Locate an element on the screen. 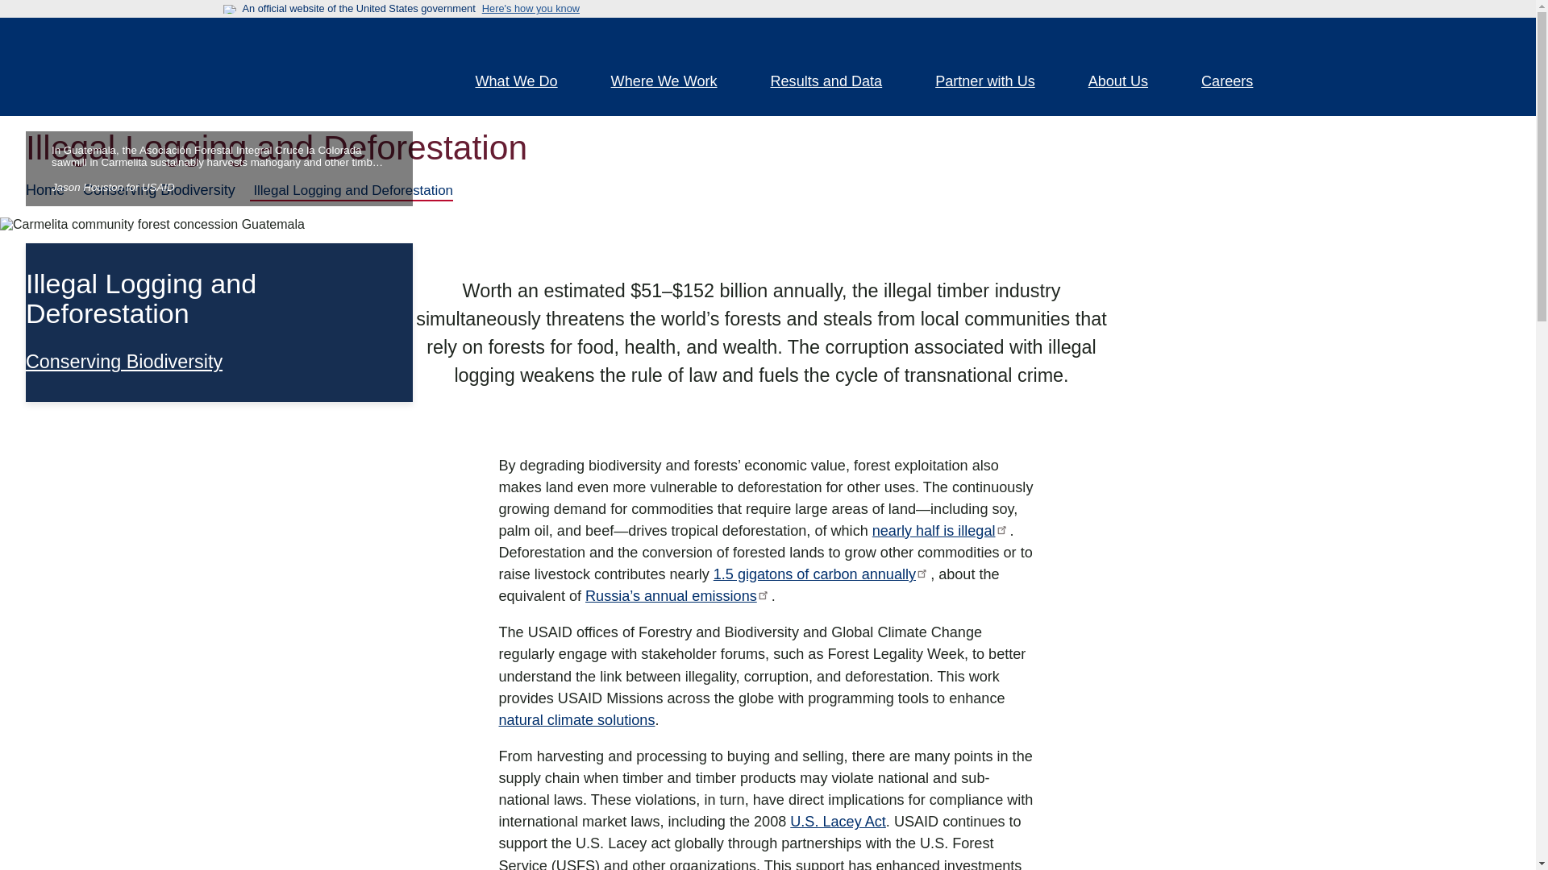  Biodiversity is located at coordinates (124, 362).